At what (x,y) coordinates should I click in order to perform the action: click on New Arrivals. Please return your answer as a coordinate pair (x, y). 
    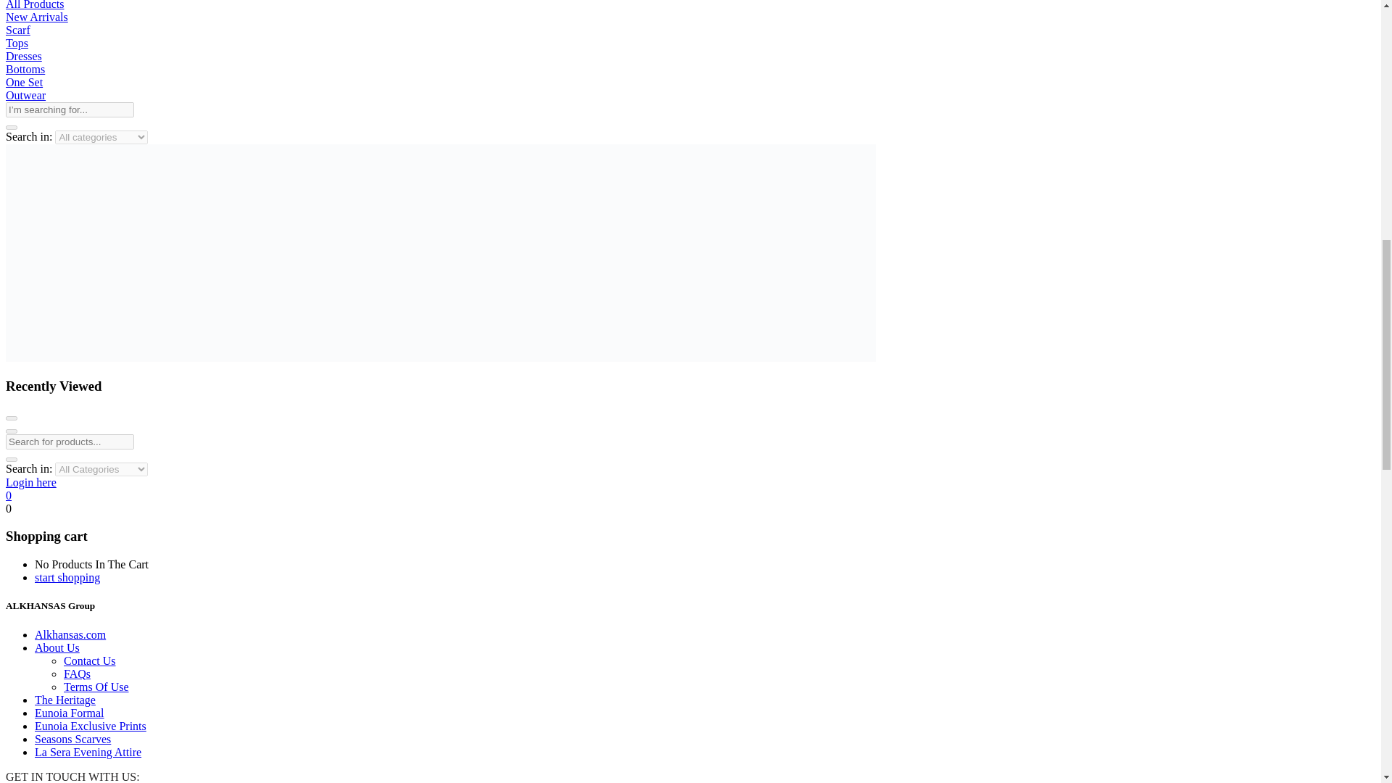
    Looking at the image, I should click on (36, 17).